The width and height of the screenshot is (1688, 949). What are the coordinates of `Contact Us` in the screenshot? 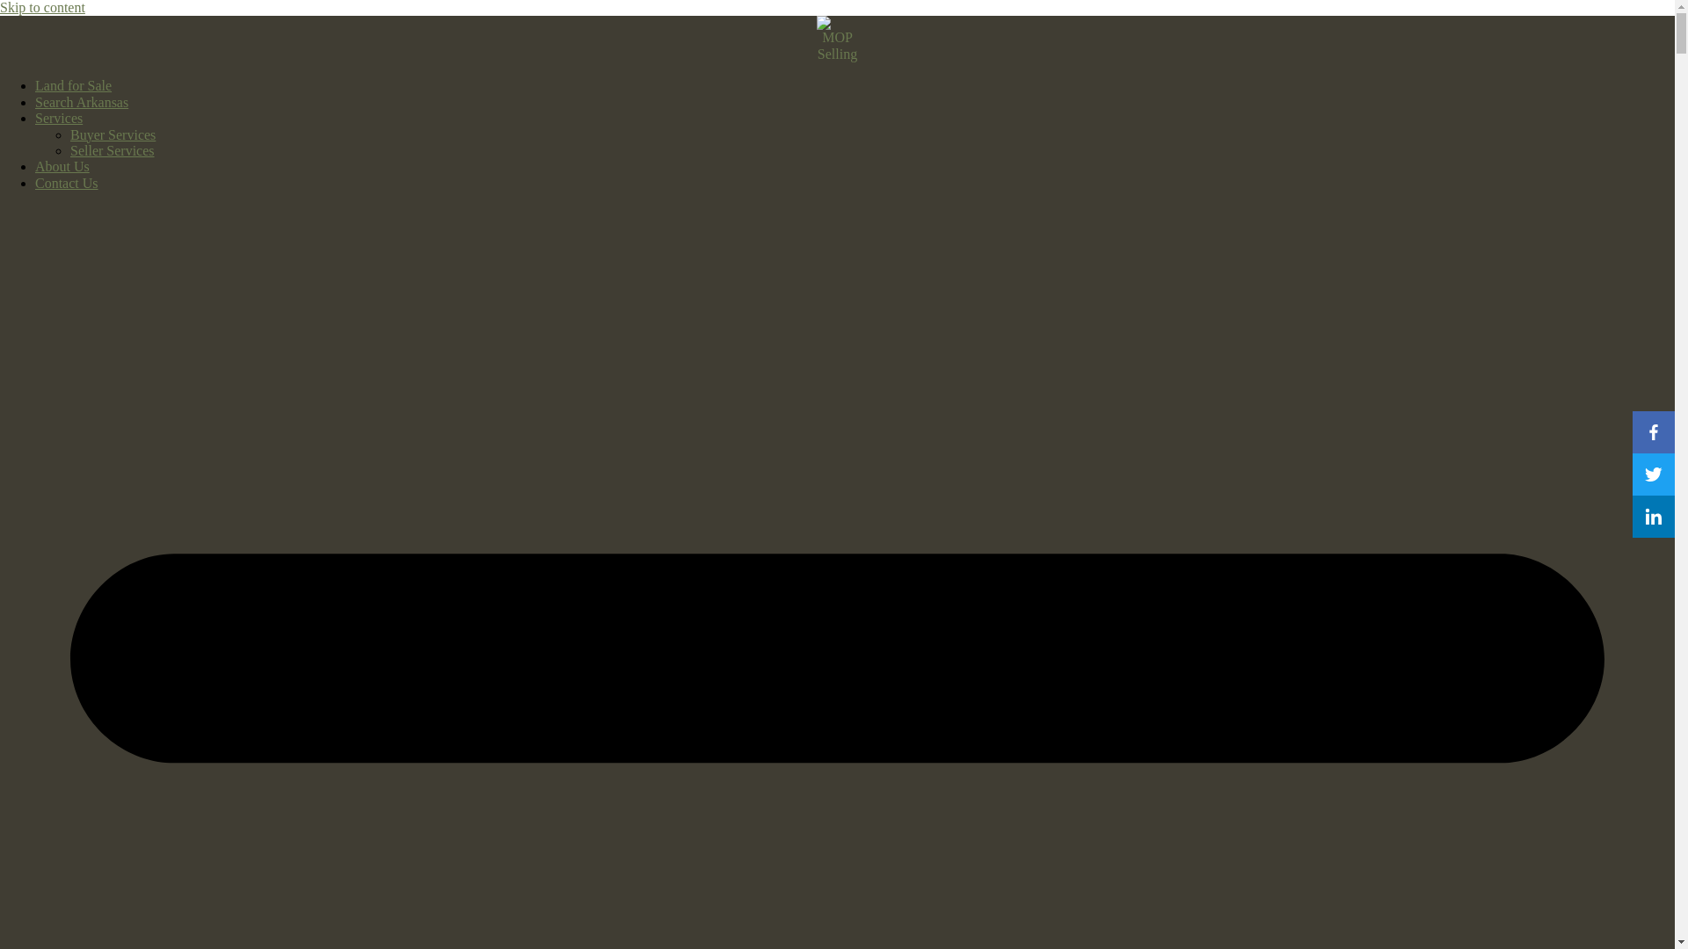 It's located at (67, 183).